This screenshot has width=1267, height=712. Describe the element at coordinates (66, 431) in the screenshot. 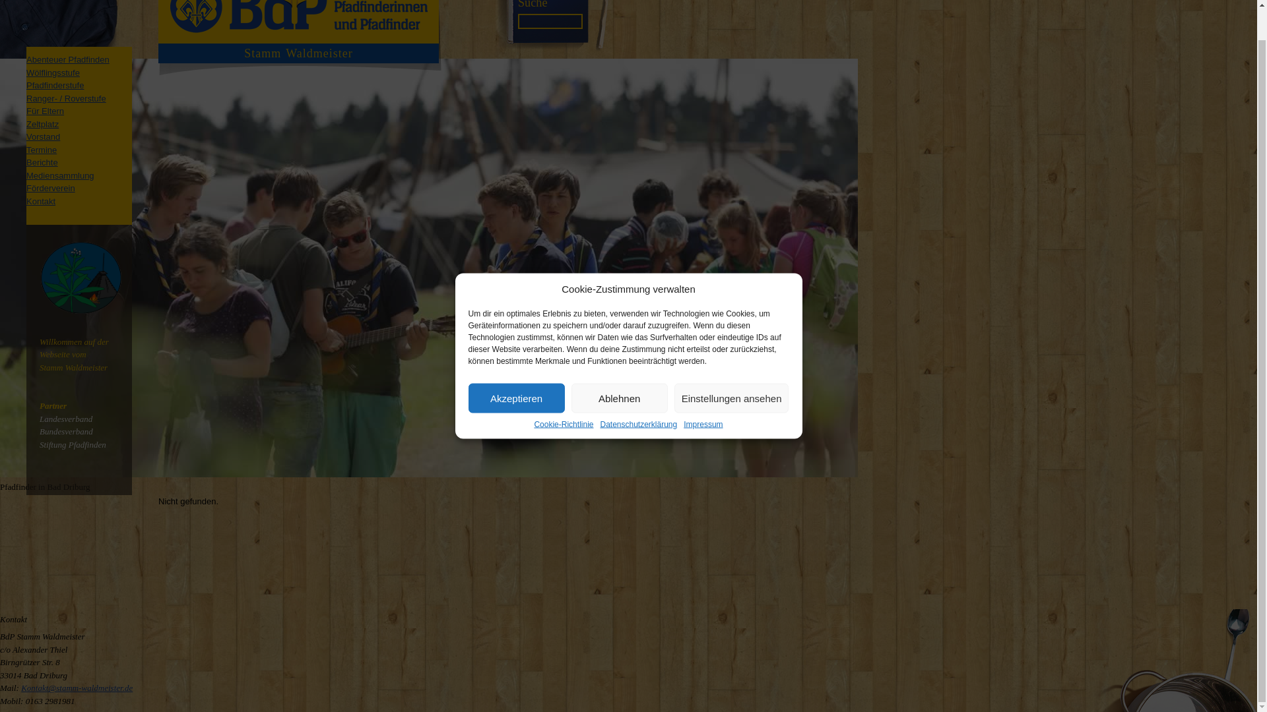

I see `Bundesverband` at that location.